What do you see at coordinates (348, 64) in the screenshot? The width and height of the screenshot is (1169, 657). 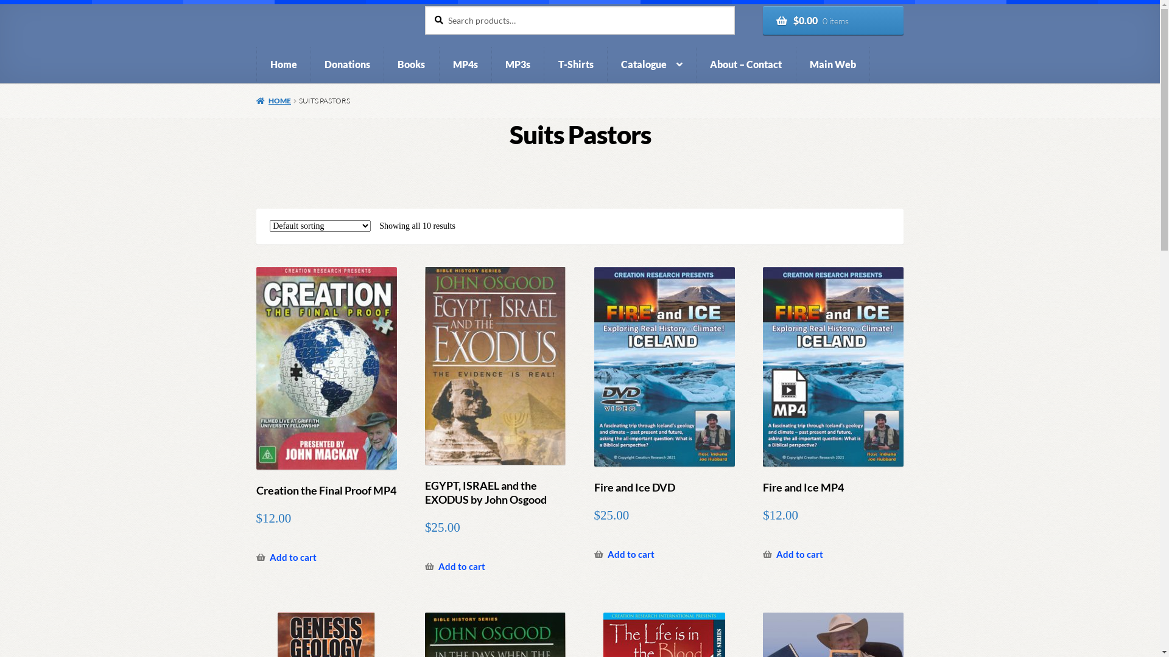 I see `Donations` at bounding box center [348, 64].